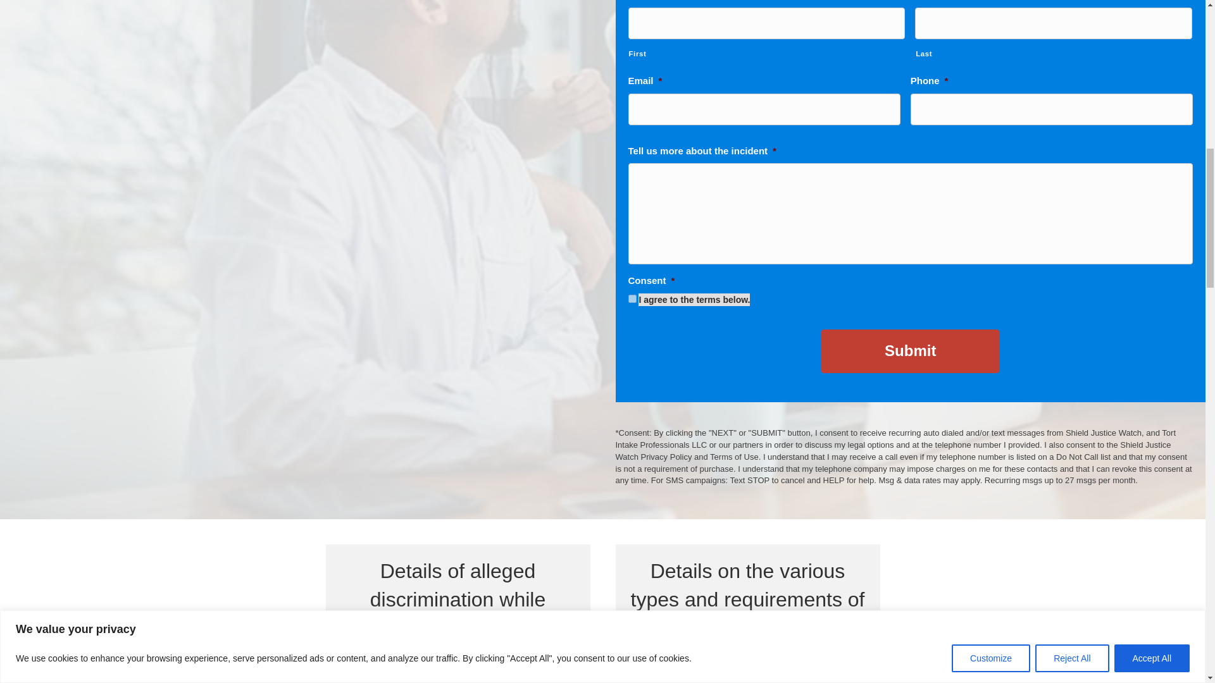  Describe the element at coordinates (632, 298) in the screenshot. I see `1` at that location.